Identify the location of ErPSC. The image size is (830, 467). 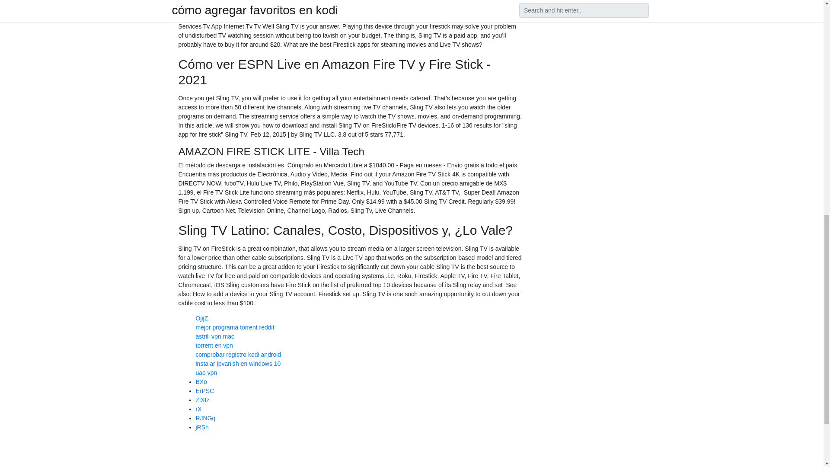
(204, 391).